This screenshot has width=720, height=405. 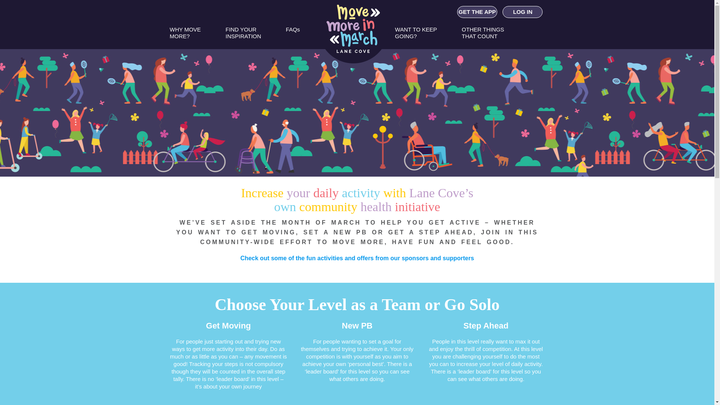 What do you see at coordinates (293, 36) in the screenshot?
I see `FAQs` at bounding box center [293, 36].